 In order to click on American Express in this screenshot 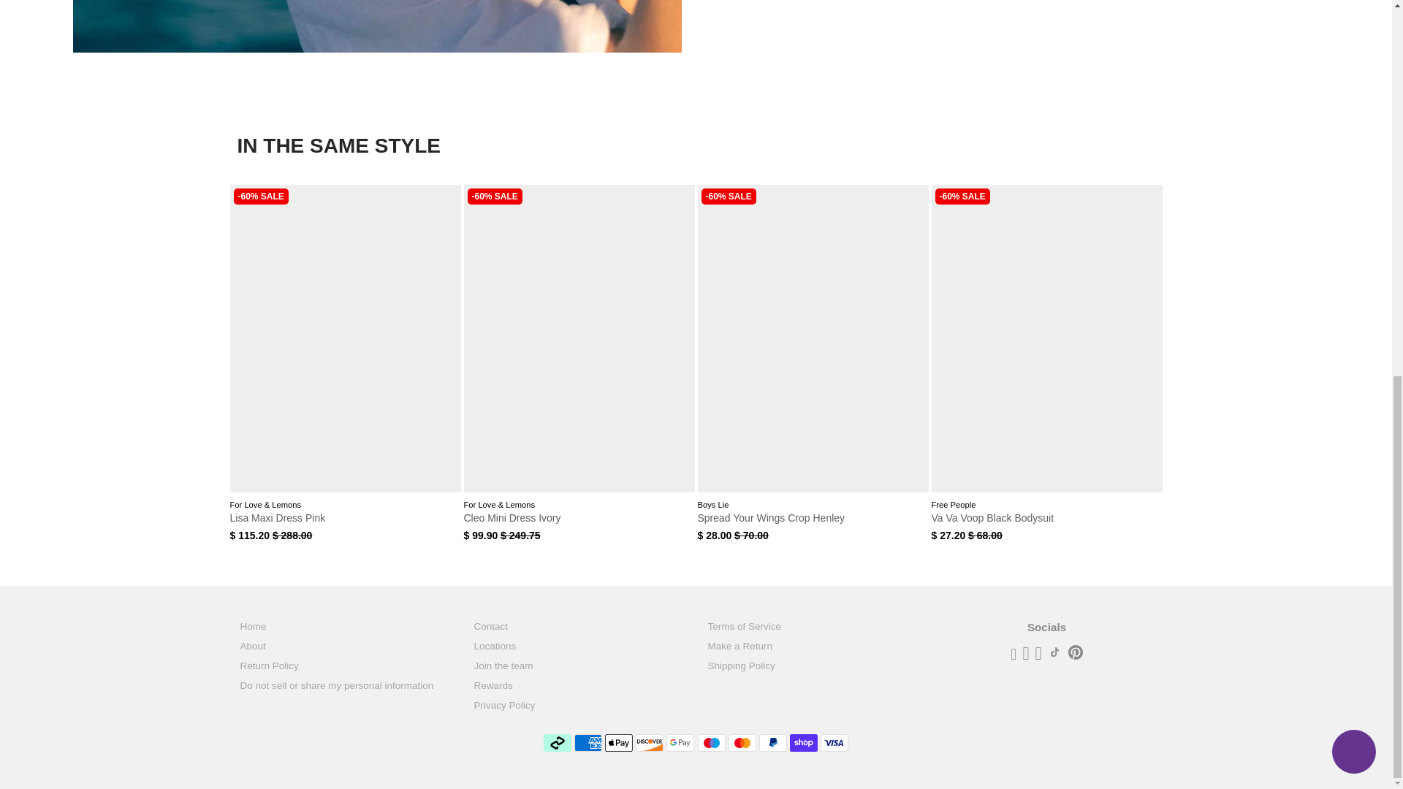, I will do `click(588, 743)`.